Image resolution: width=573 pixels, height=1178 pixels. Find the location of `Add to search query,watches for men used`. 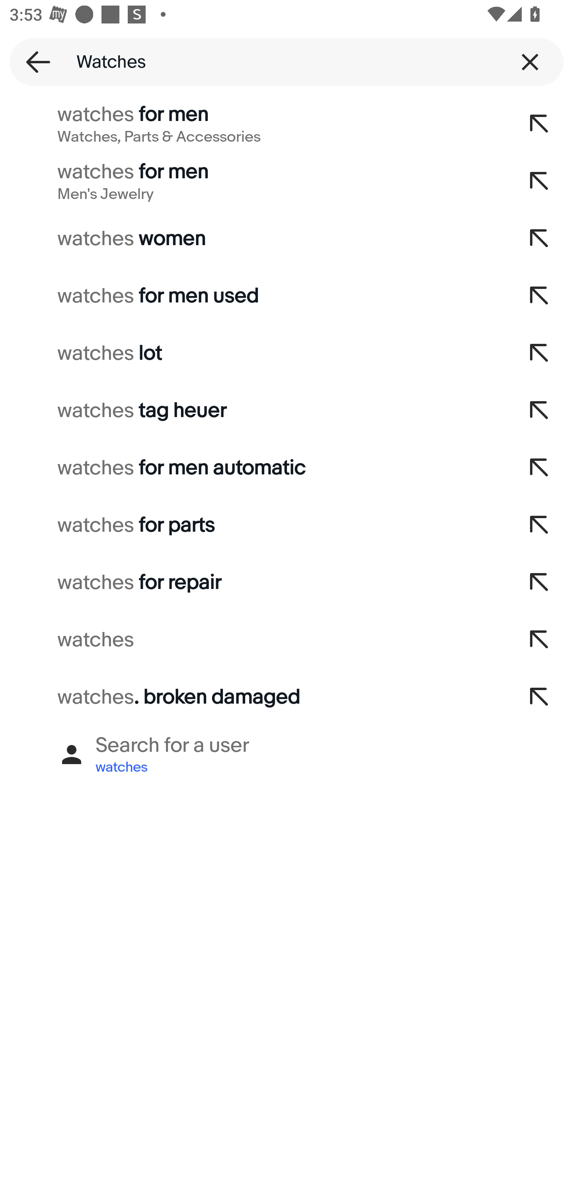

Add to search query,watches for men used is located at coordinates (540, 296).